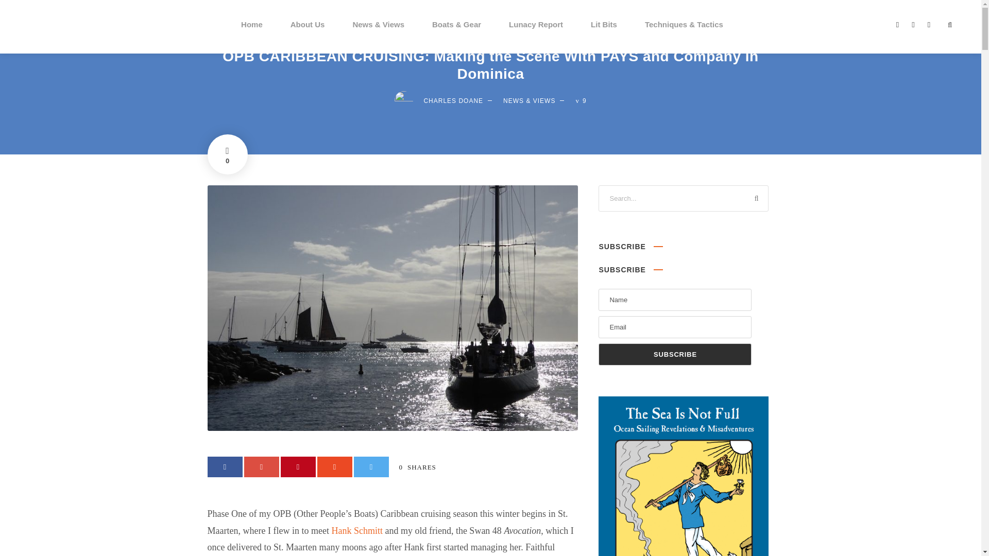  What do you see at coordinates (913, 24) in the screenshot?
I see `facebook` at bounding box center [913, 24].